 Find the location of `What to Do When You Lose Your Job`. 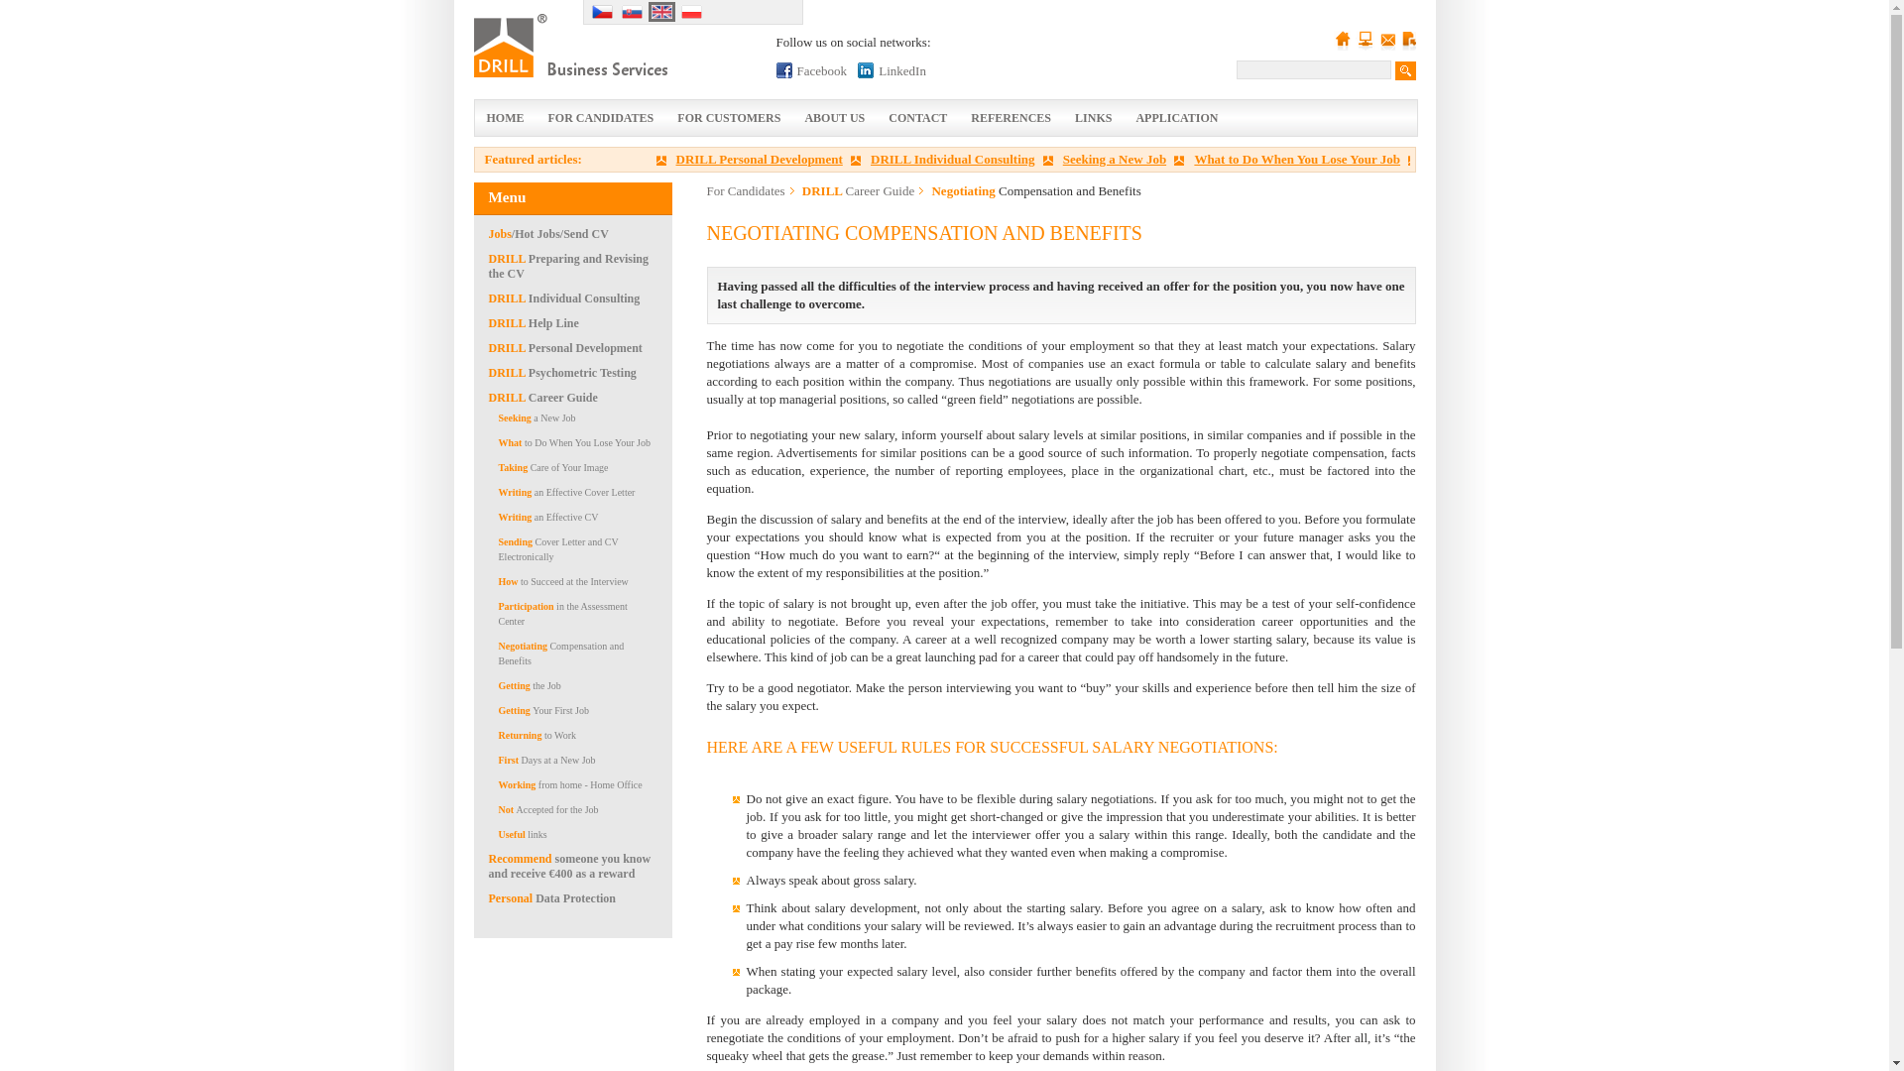

What to Do When You Lose Your Job is located at coordinates (1289, 159).